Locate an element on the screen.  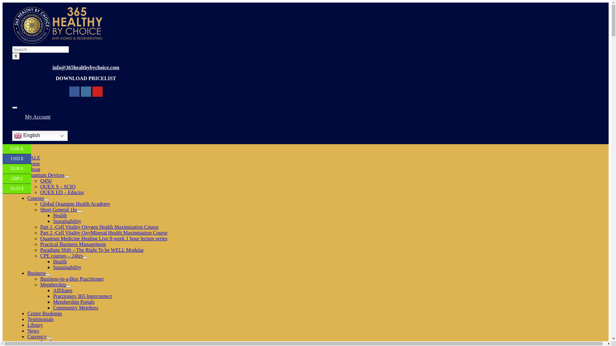
Login is located at coordinates (31, 122).